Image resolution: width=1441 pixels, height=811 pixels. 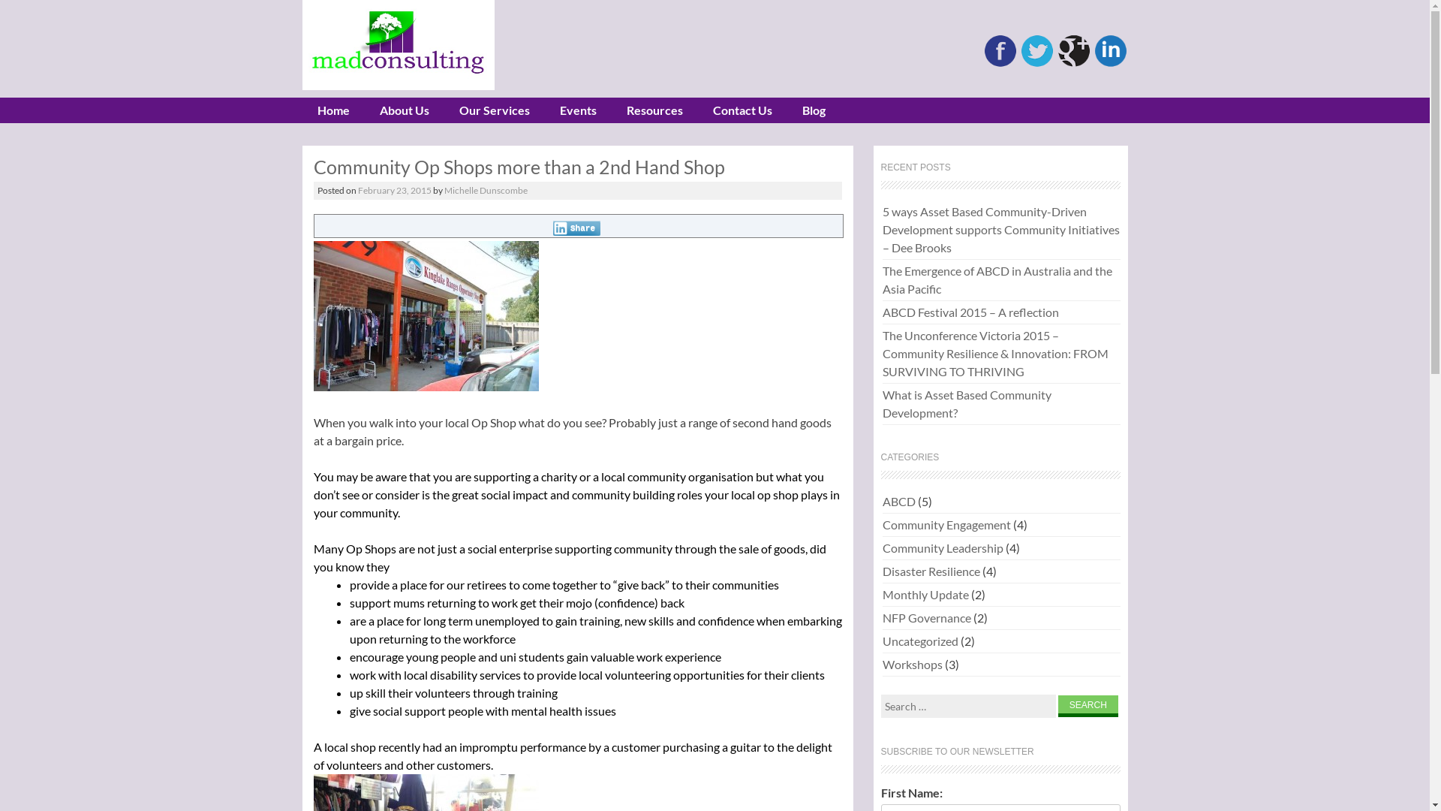 What do you see at coordinates (1001, 404) in the screenshot?
I see `What is Asset Based Community Development?` at bounding box center [1001, 404].